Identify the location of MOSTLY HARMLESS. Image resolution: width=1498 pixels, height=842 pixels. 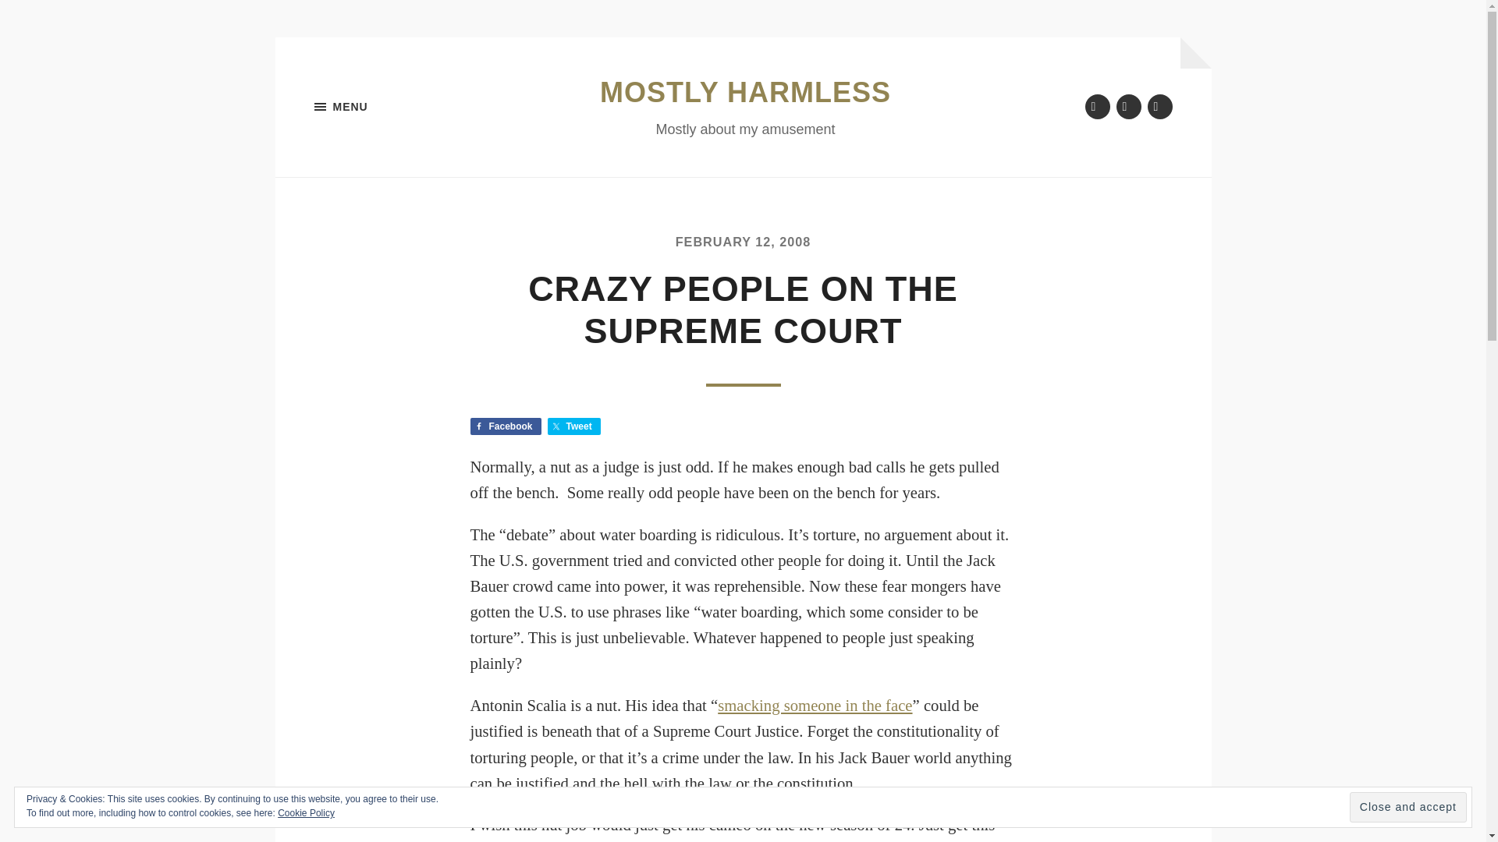
(746, 92).